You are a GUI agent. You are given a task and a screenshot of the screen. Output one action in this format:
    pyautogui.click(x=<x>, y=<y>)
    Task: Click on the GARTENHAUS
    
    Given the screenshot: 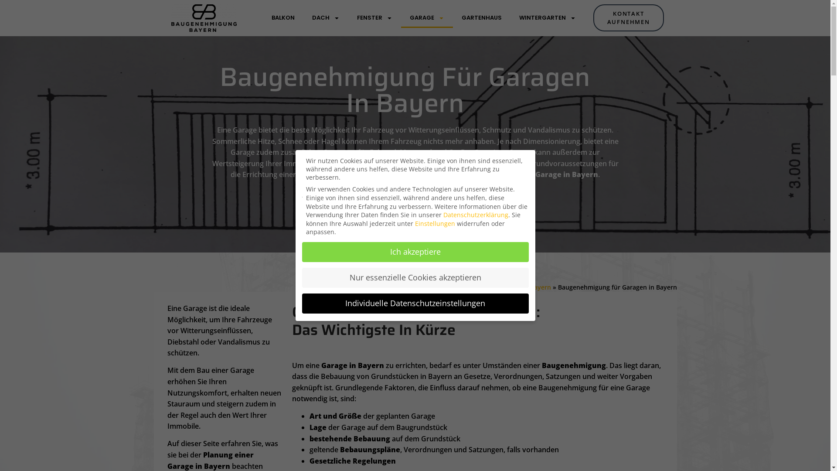 What is the action you would take?
    pyautogui.click(x=482, y=18)
    